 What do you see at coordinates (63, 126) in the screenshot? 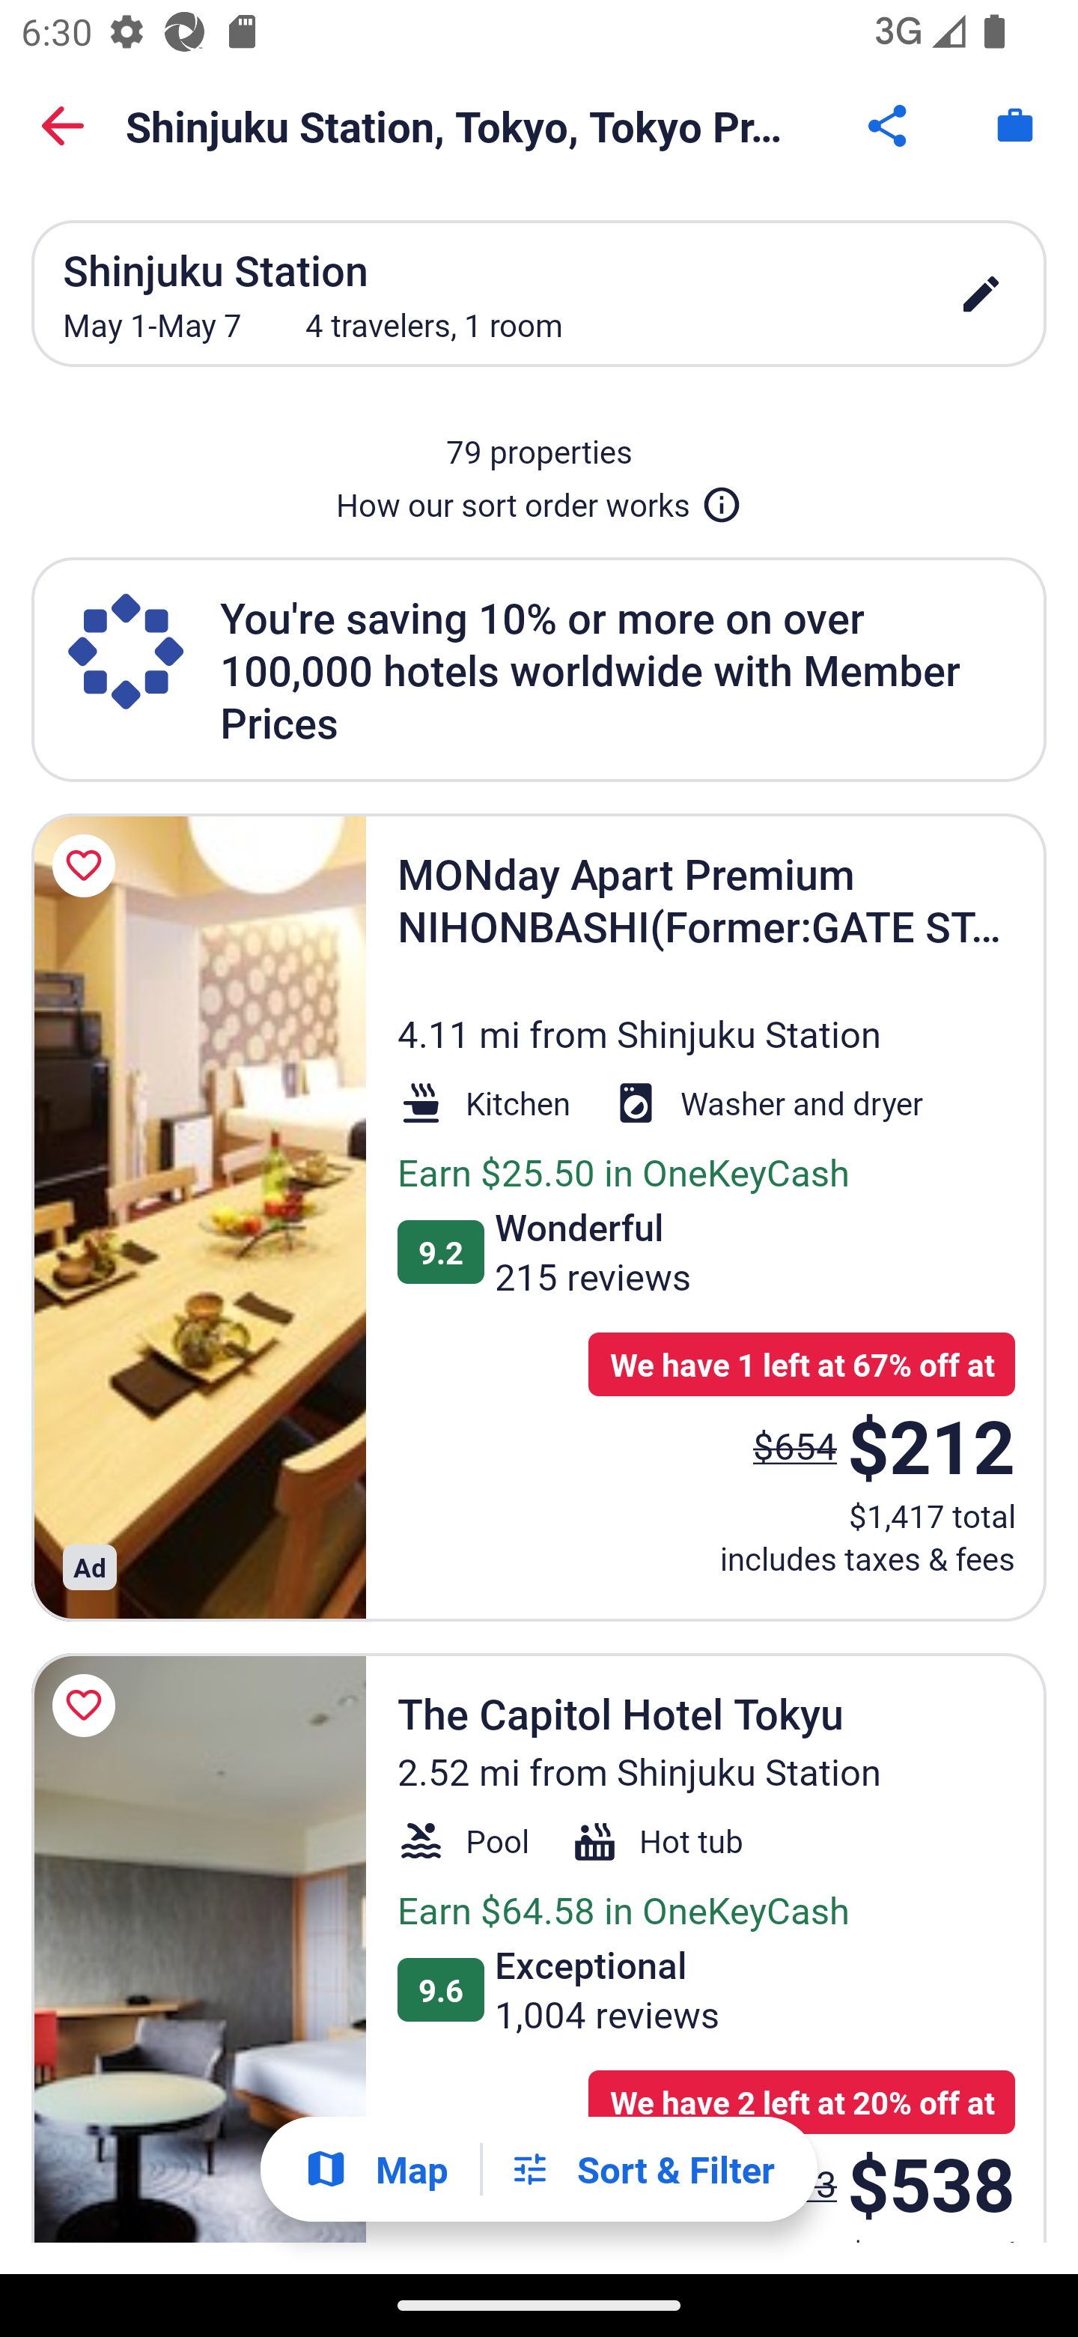
I see `Back` at bounding box center [63, 126].